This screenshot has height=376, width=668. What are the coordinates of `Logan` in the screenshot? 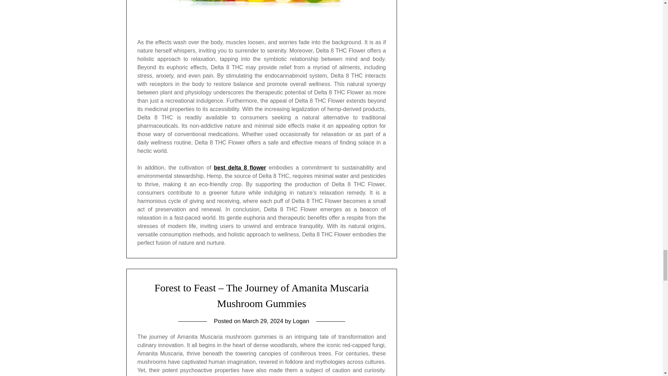 It's located at (301, 321).